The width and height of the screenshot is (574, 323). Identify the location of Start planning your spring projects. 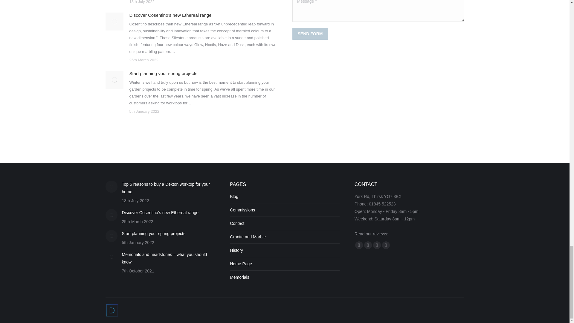
(163, 74).